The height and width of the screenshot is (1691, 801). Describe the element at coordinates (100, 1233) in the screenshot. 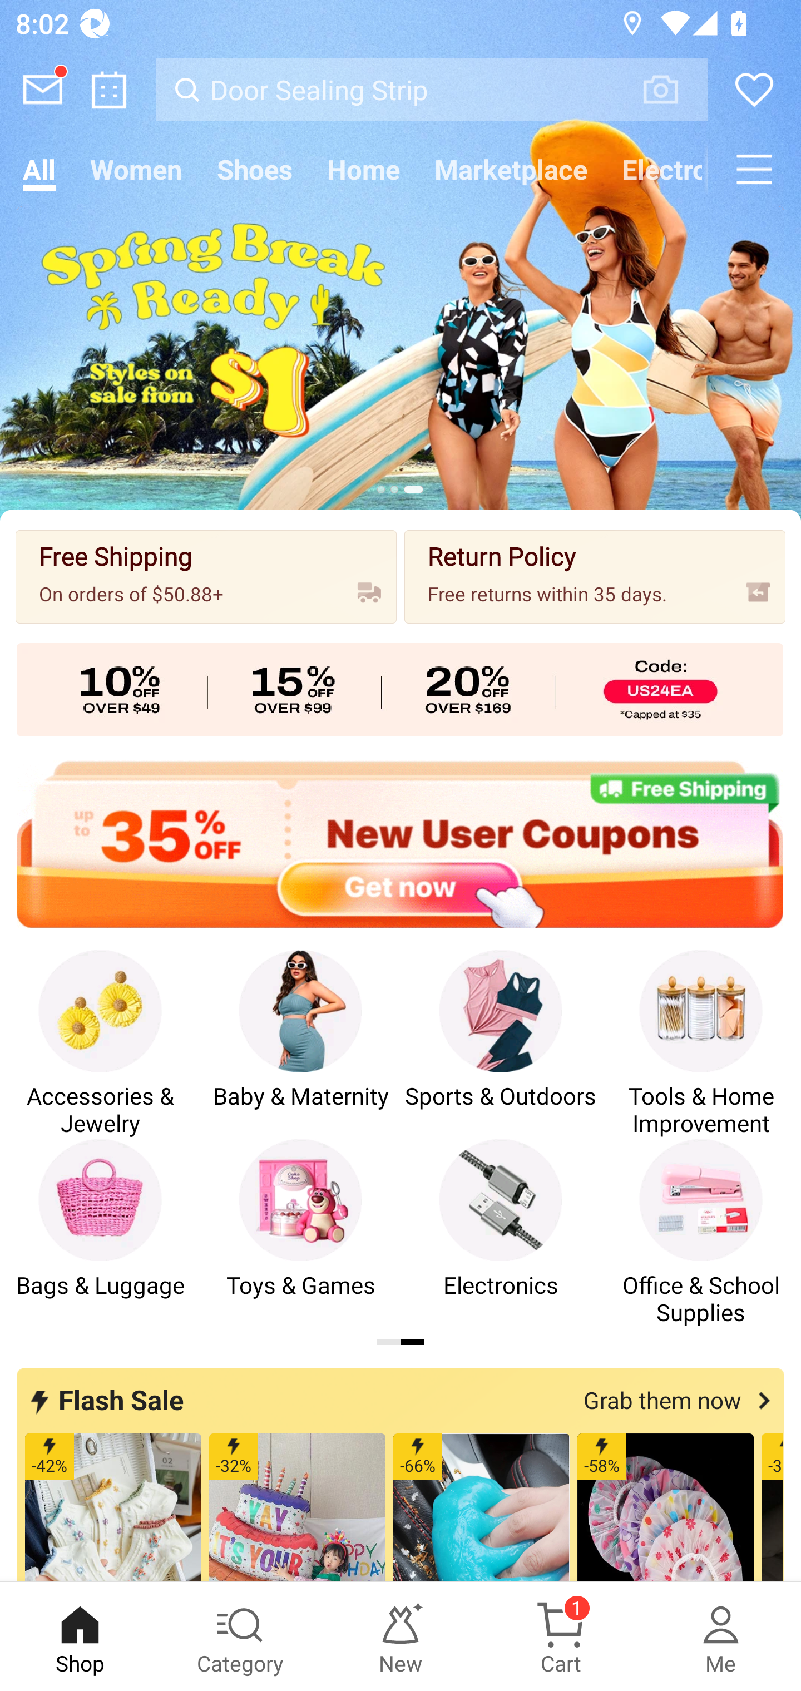

I see `Bags & Luggage` at that location.